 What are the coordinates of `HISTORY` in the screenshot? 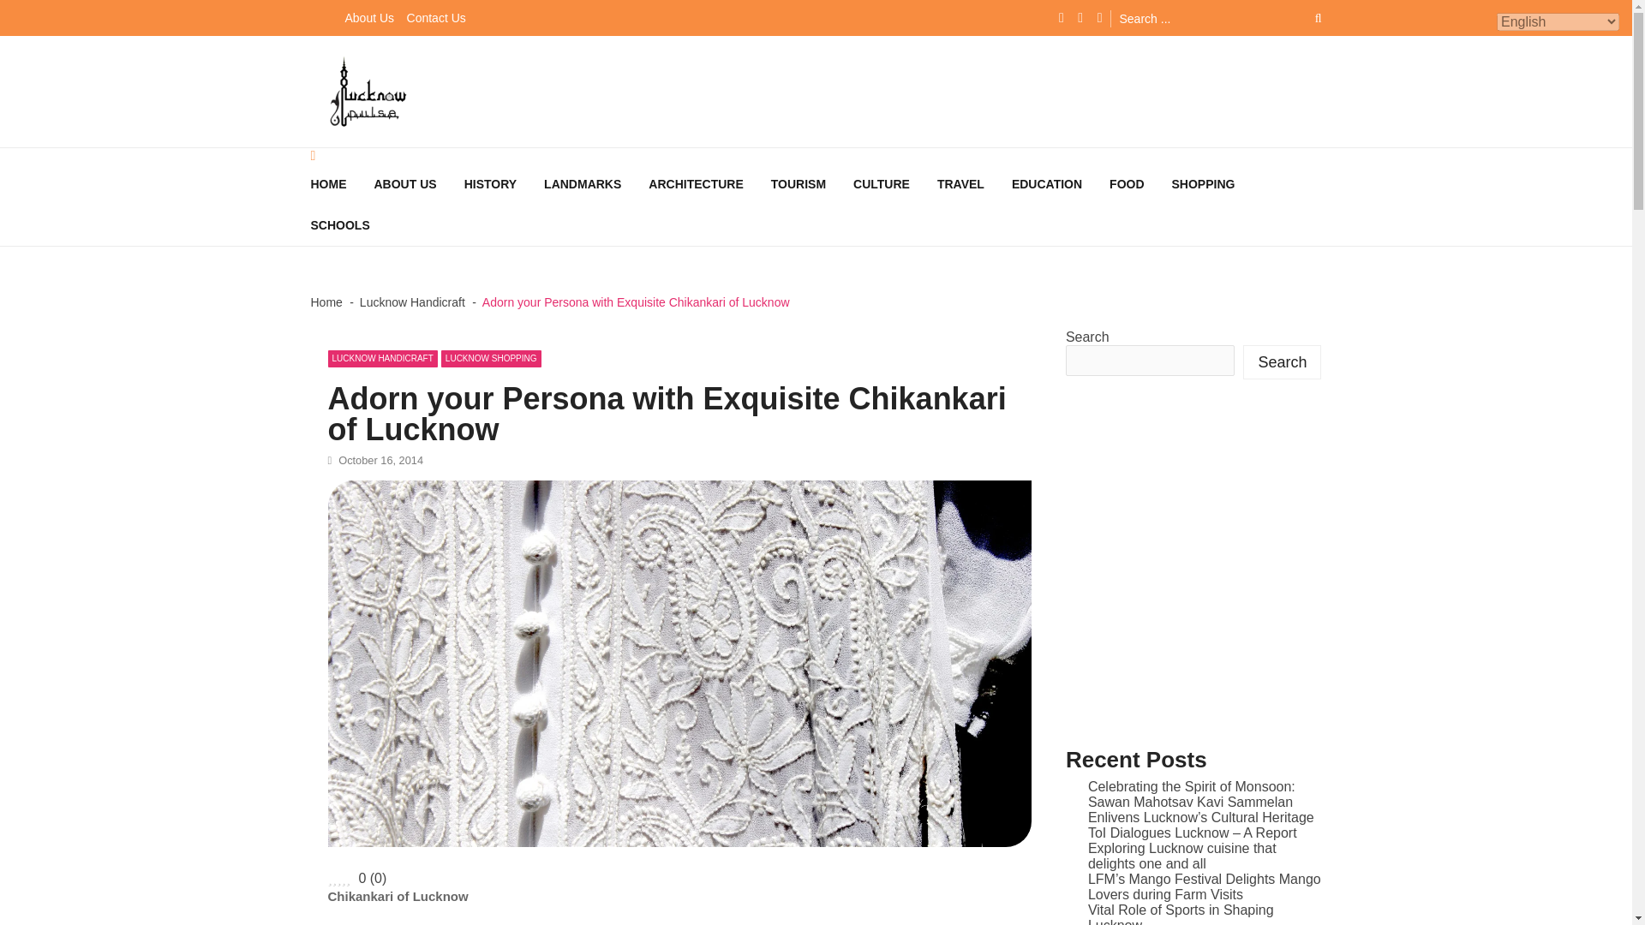 It's located at (504, 183).